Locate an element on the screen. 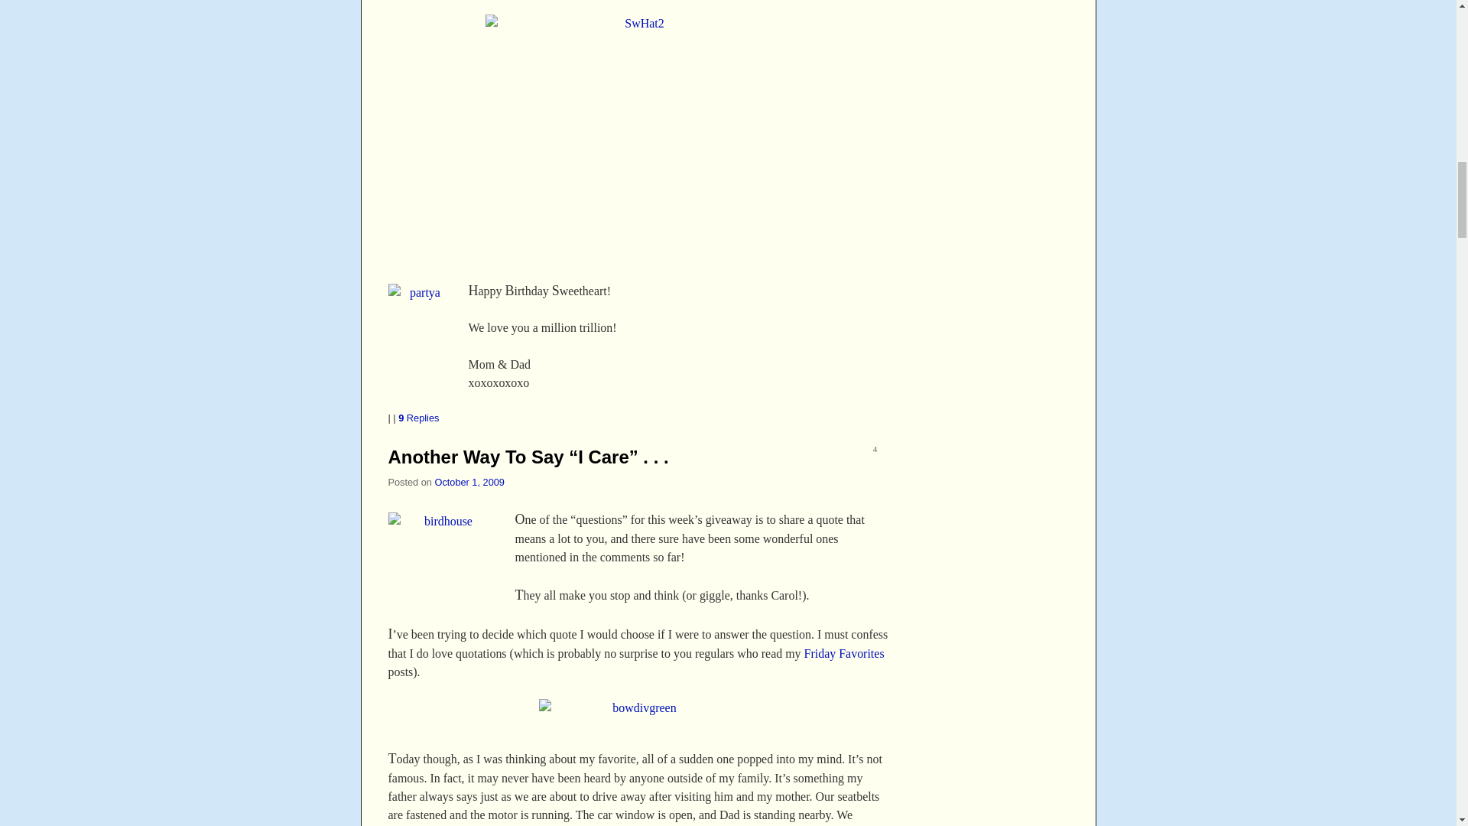  4 is located at coordinates (875, 451).